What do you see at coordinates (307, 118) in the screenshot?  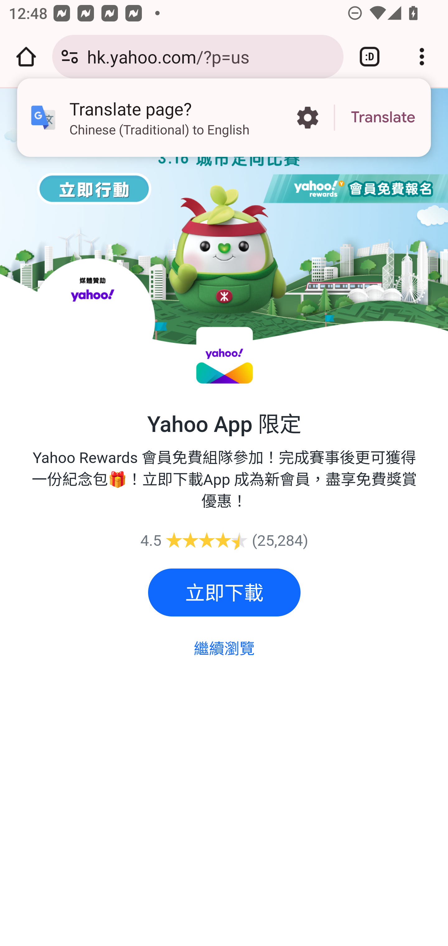 I see `More options in the Translate page?` at bounding box center [307, 118].